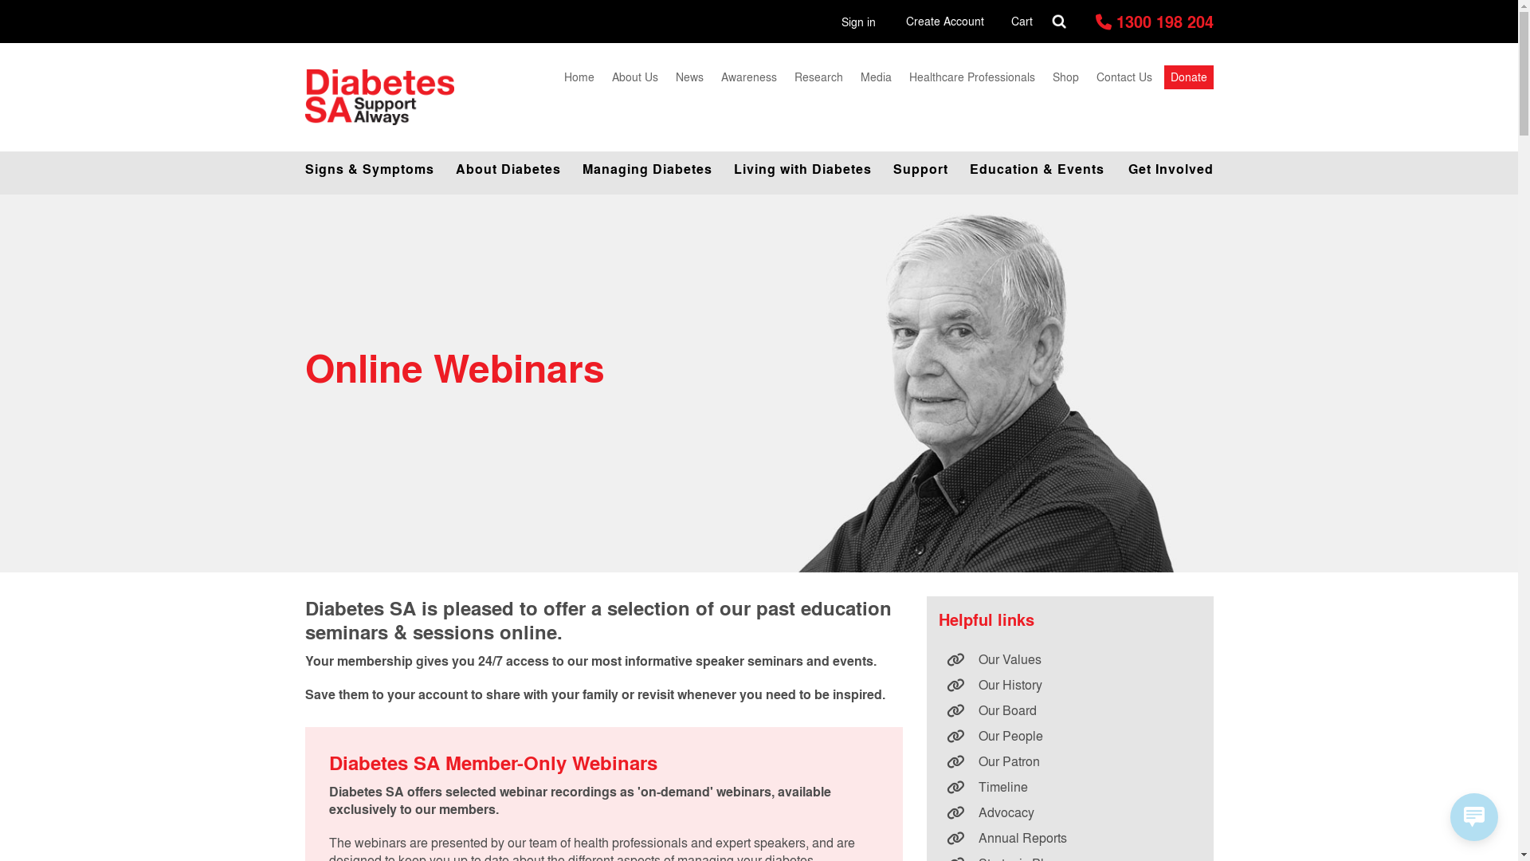 The height and width of the screenshot is (861, 1530). Describe the element at coordinates (876, 77) in the screenshot. I see `Media` at that location.